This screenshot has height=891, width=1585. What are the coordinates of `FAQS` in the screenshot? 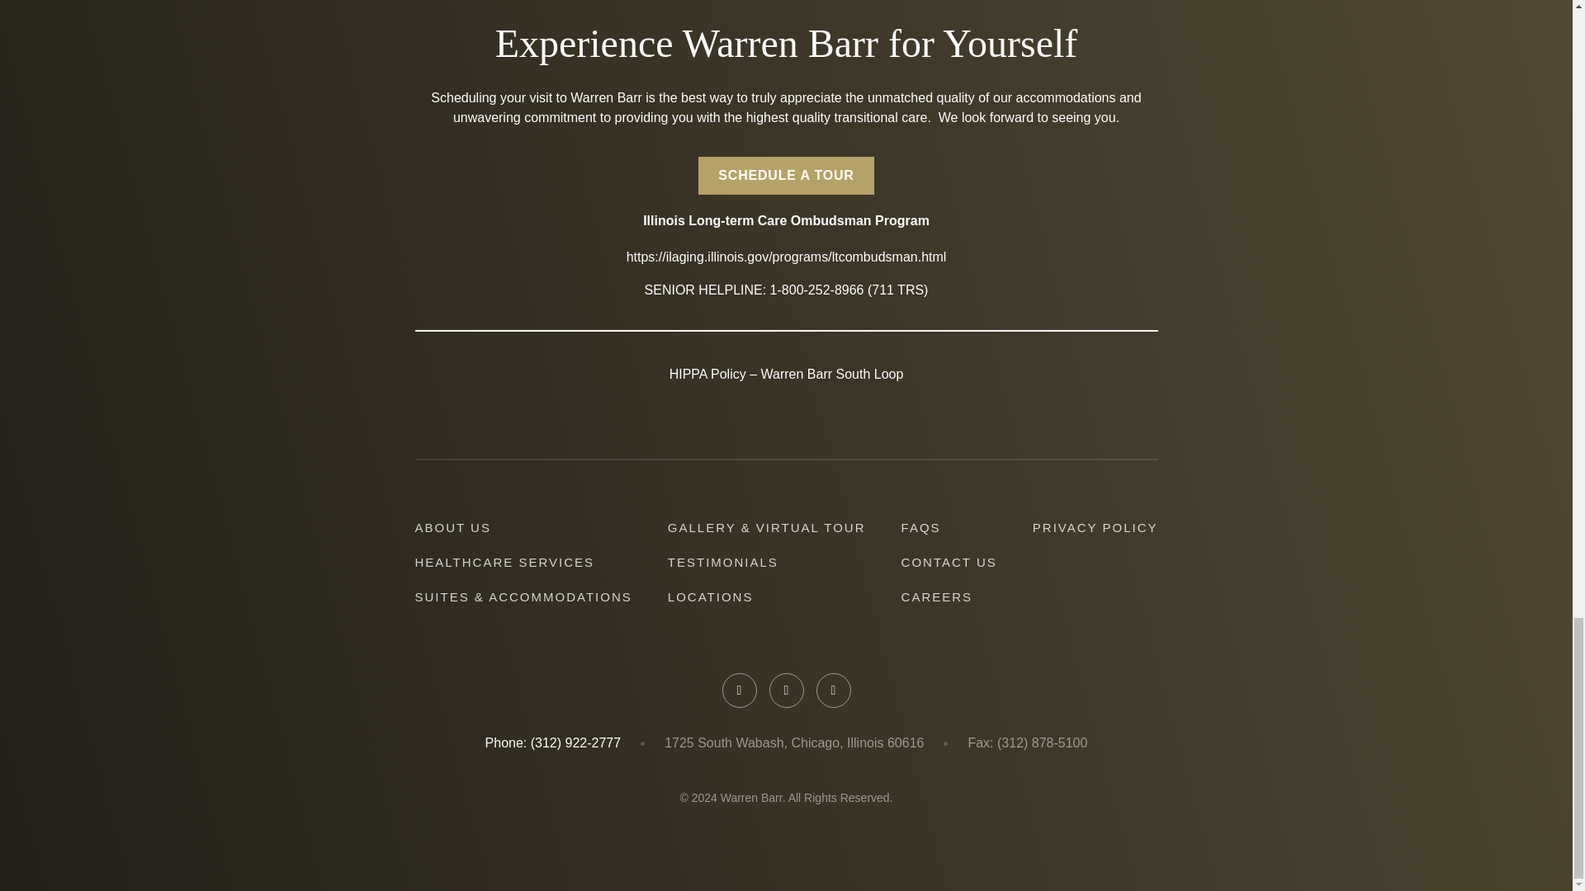 It's located at (921, 527).